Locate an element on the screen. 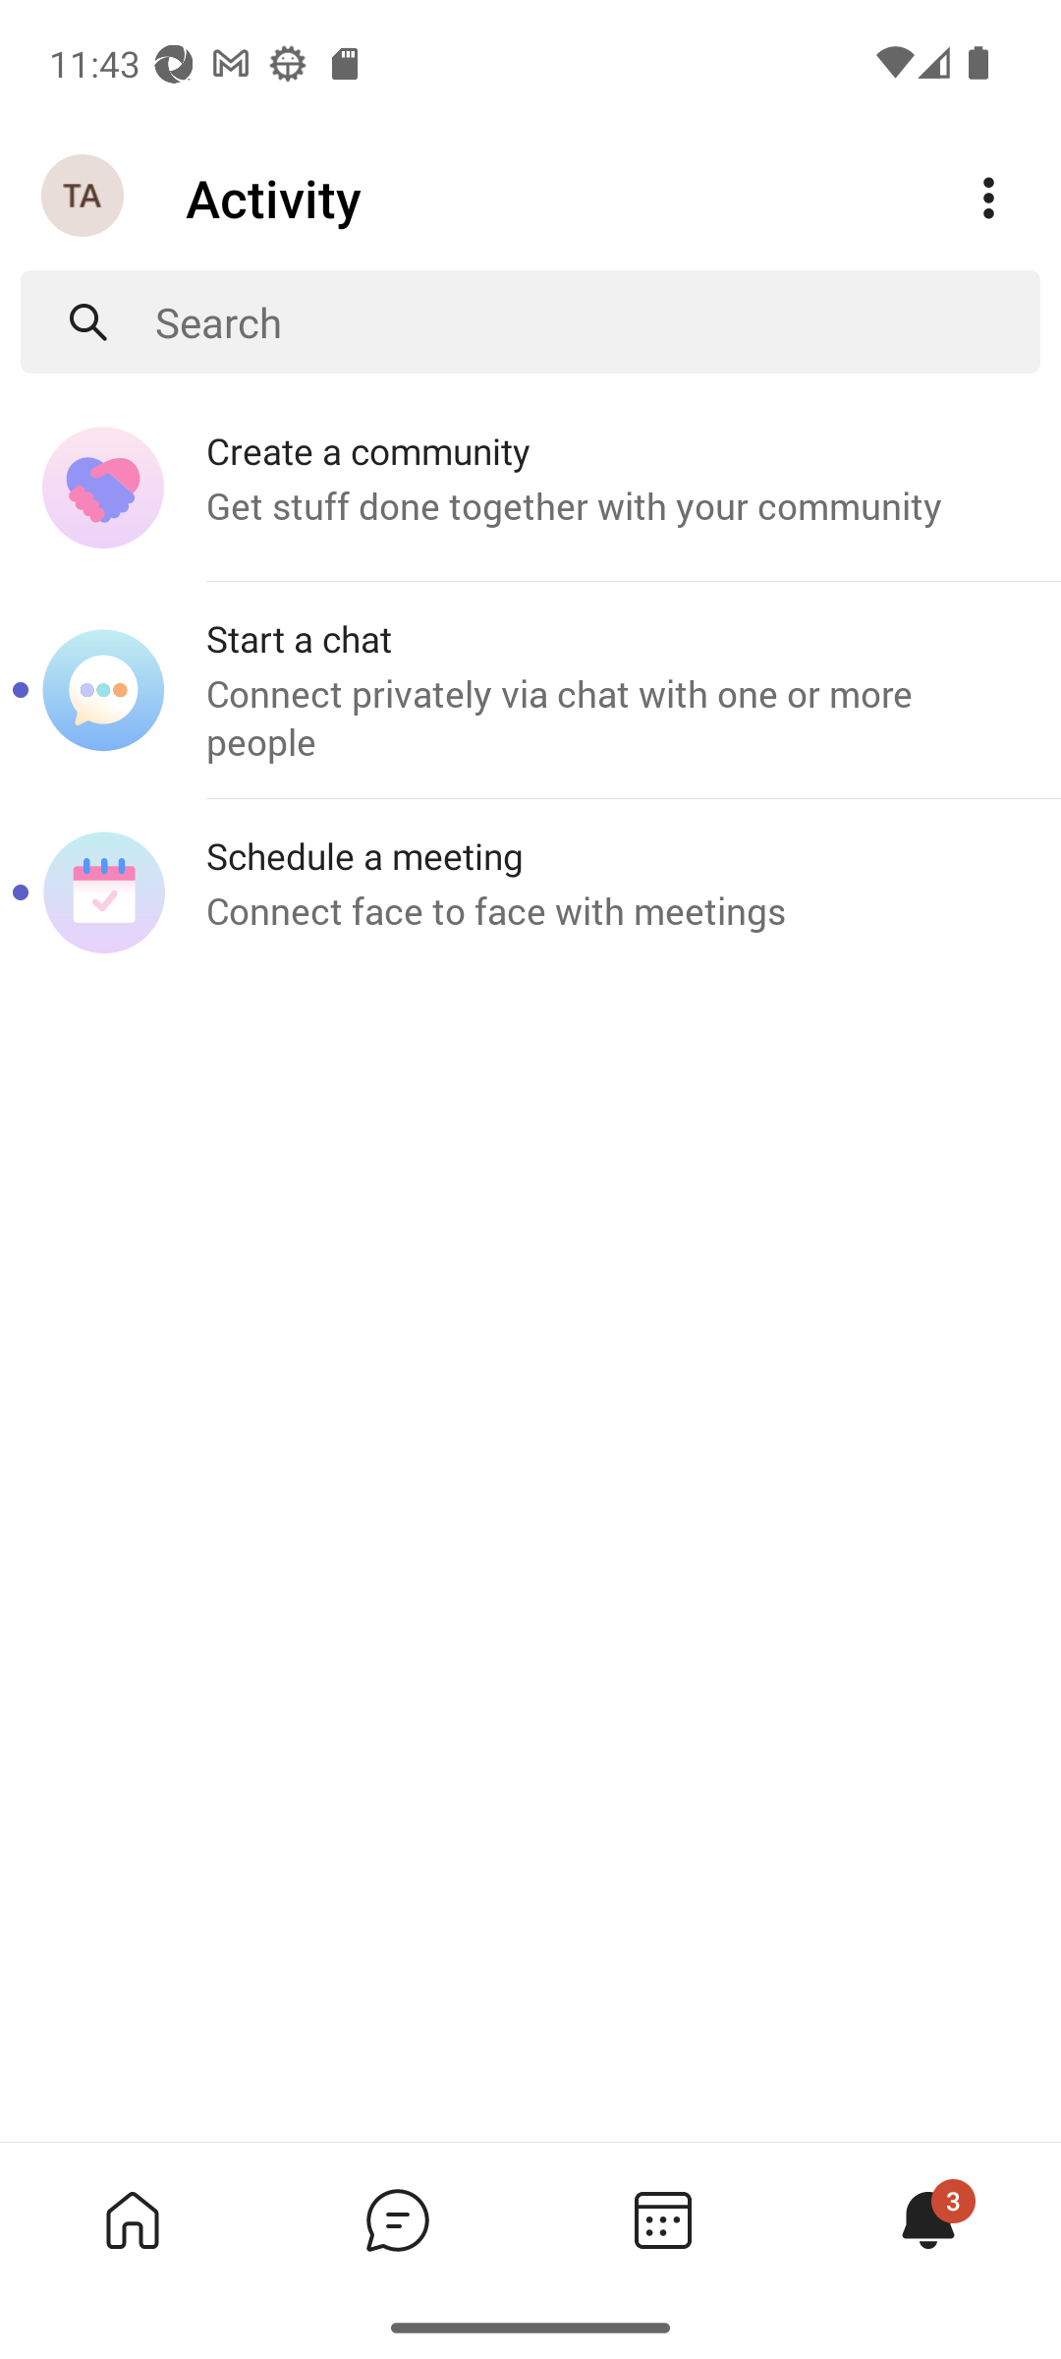 Image resolution: width=1061 pixels, height=2359 pixels. Home tab,1 of 4, not selected is located at coordinates (132, 2219).